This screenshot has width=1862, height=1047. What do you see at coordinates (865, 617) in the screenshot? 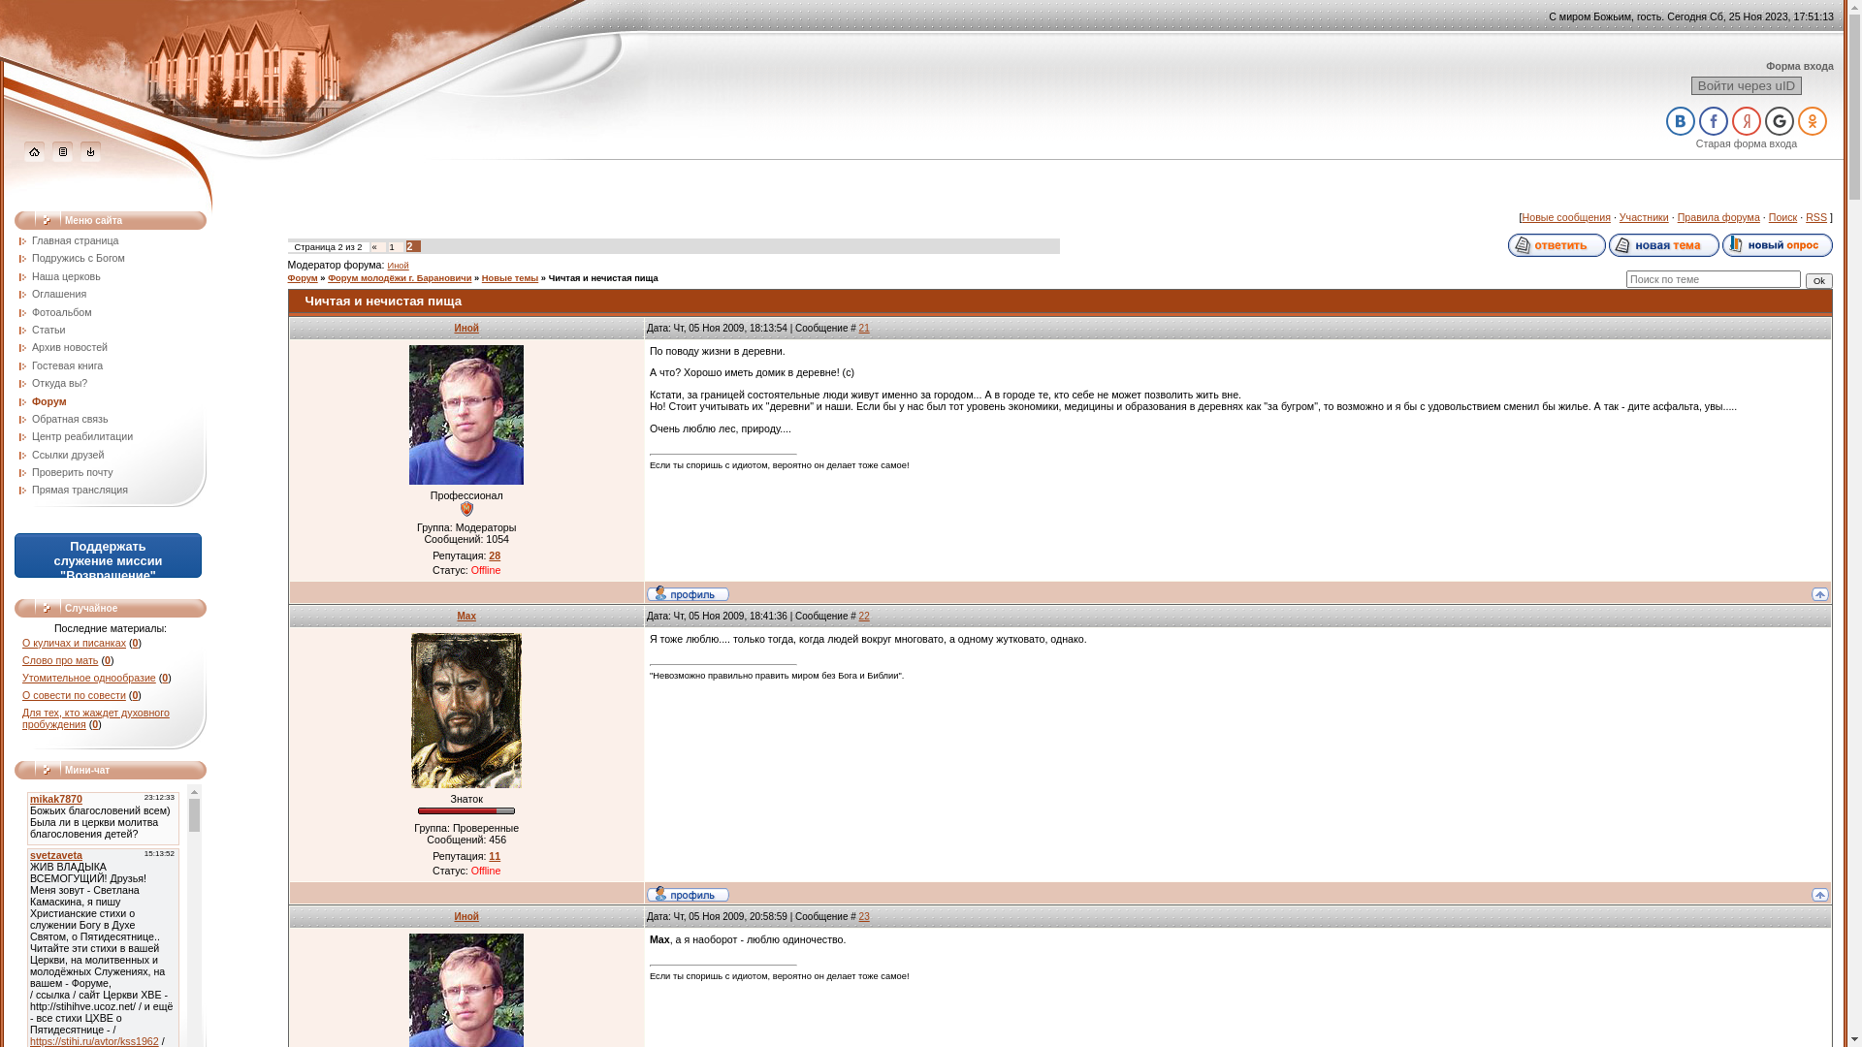
I see `22` at bounding box center [865, 617].